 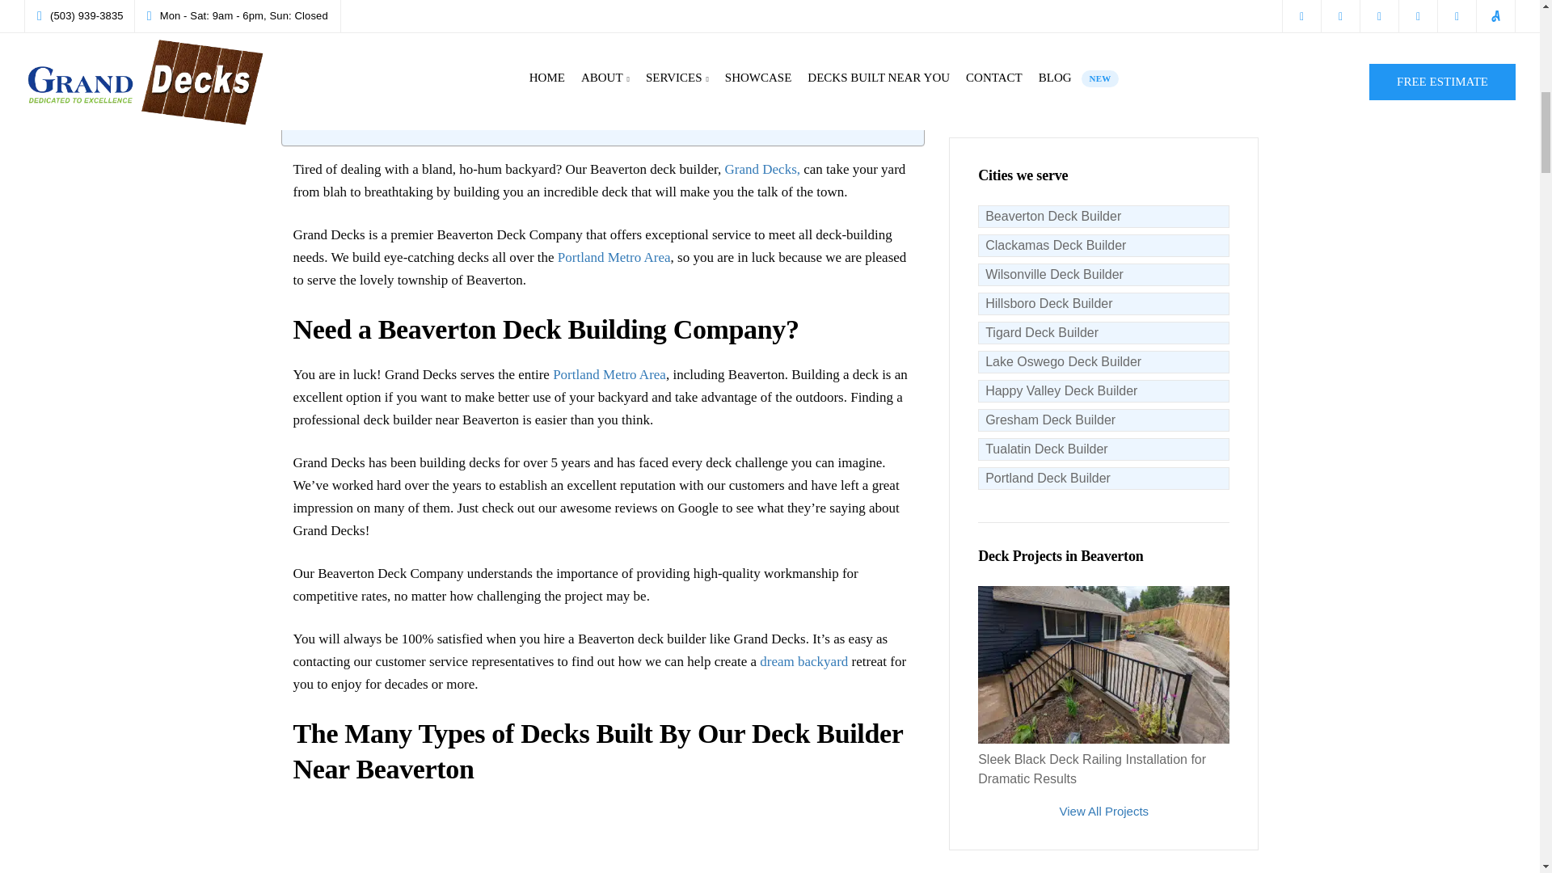 I want to click on Why Use Our Expert Beaverton Fencing And Decking Services?, so click(x=461, y=101).